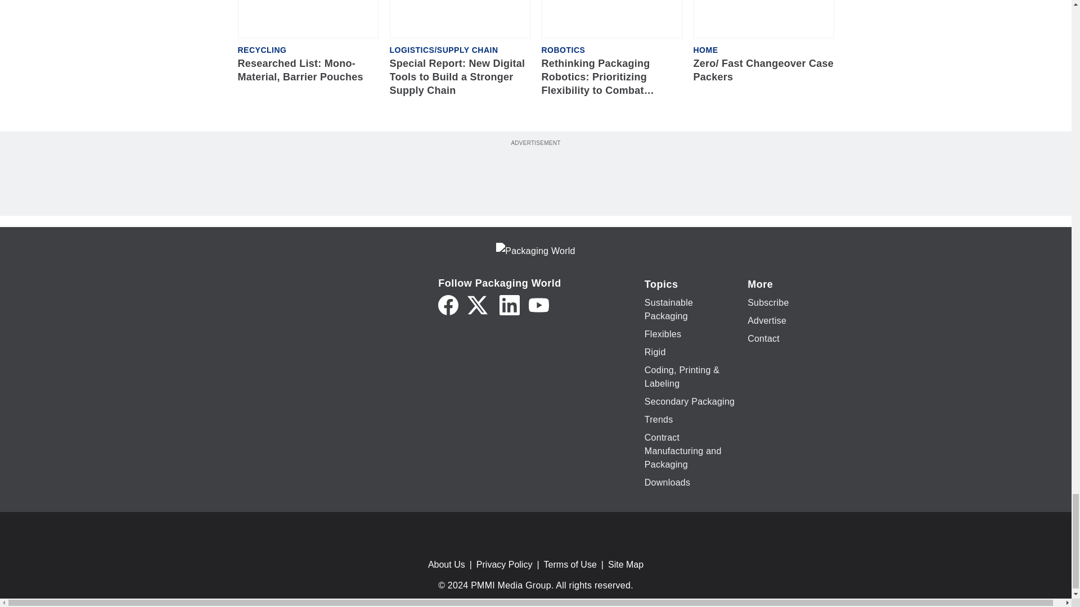  Describe the element at coordinates (539, 305) in the screenshot. I see `YouTube icon` at that location.